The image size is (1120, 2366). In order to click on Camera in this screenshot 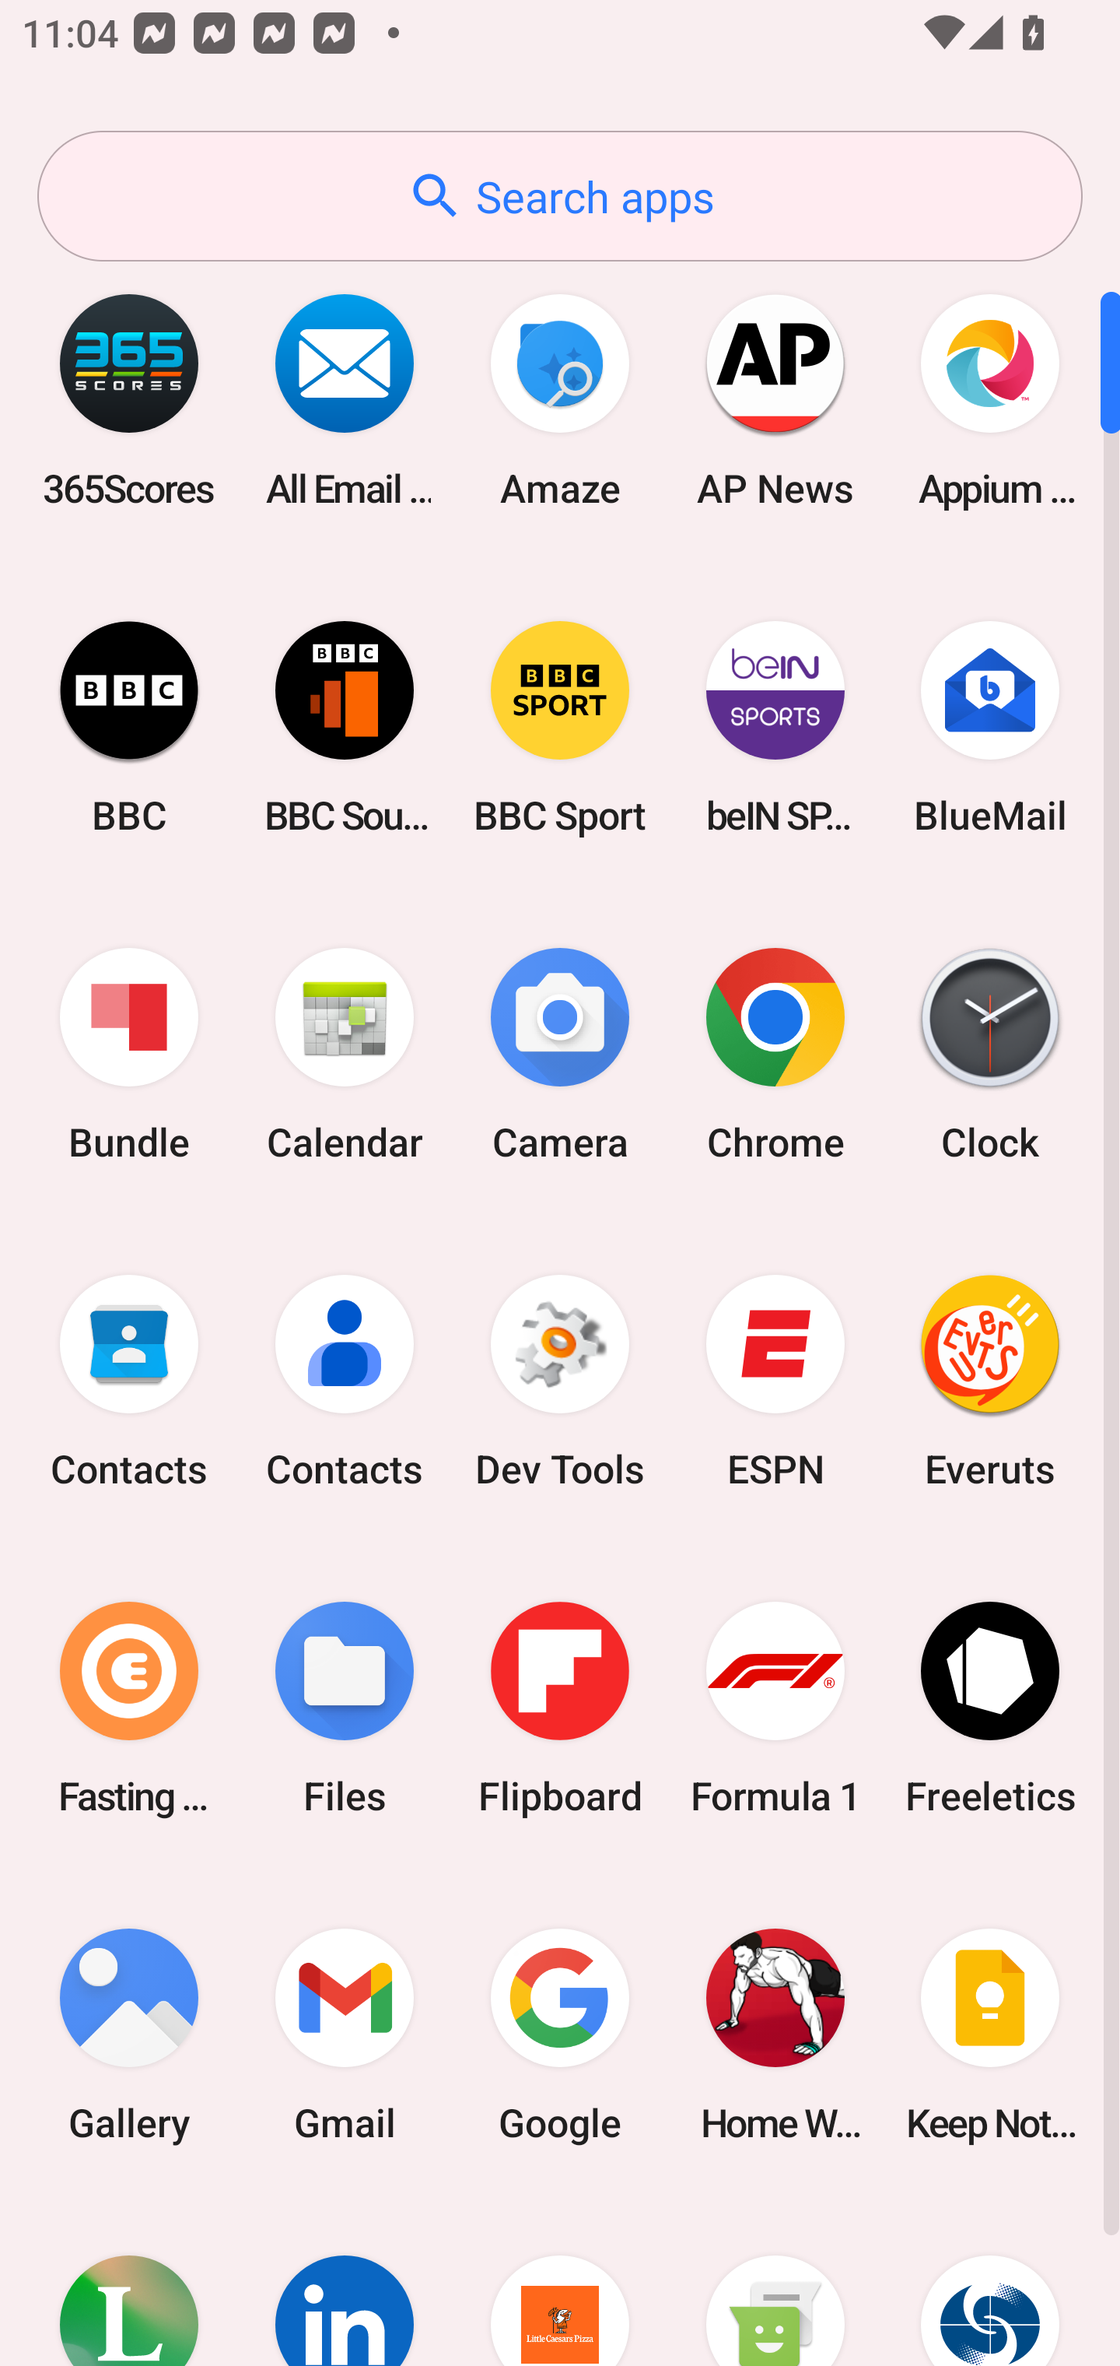, I will do `click(560, 1055)`.